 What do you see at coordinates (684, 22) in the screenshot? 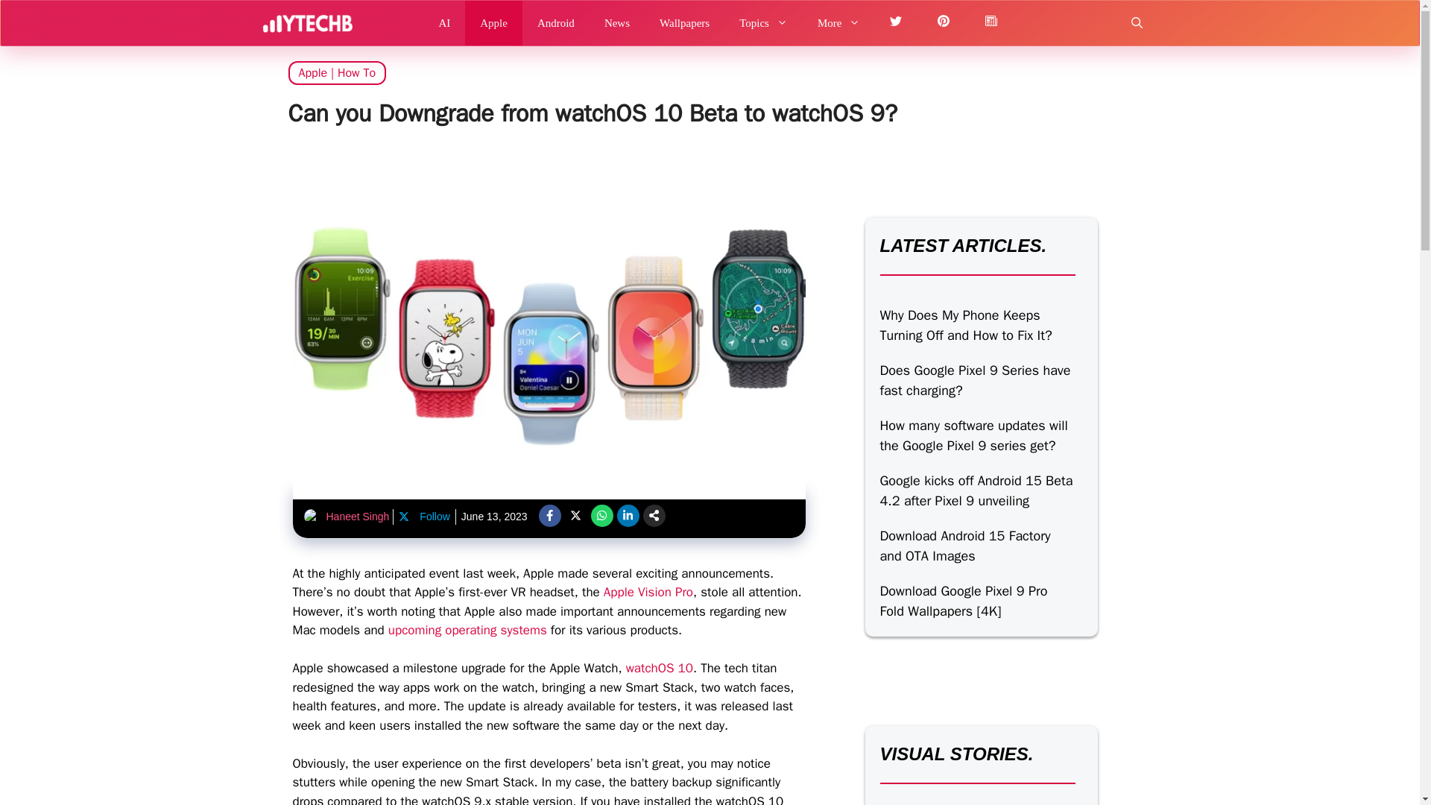
I see `Wallpapers` at bounding box center [684, 22].